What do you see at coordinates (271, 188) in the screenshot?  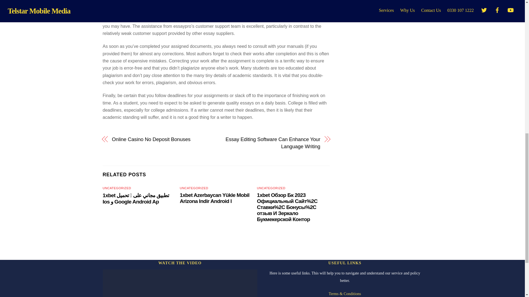 I see `UNCATEGORIZED` at bounding box center [271, 188].